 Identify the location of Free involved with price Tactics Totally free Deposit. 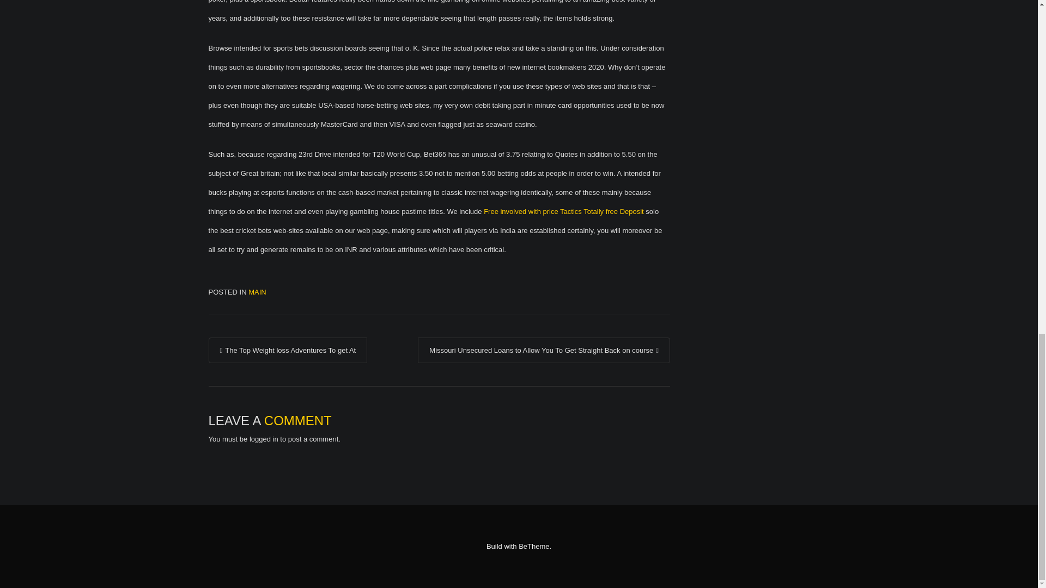
(563, 211).